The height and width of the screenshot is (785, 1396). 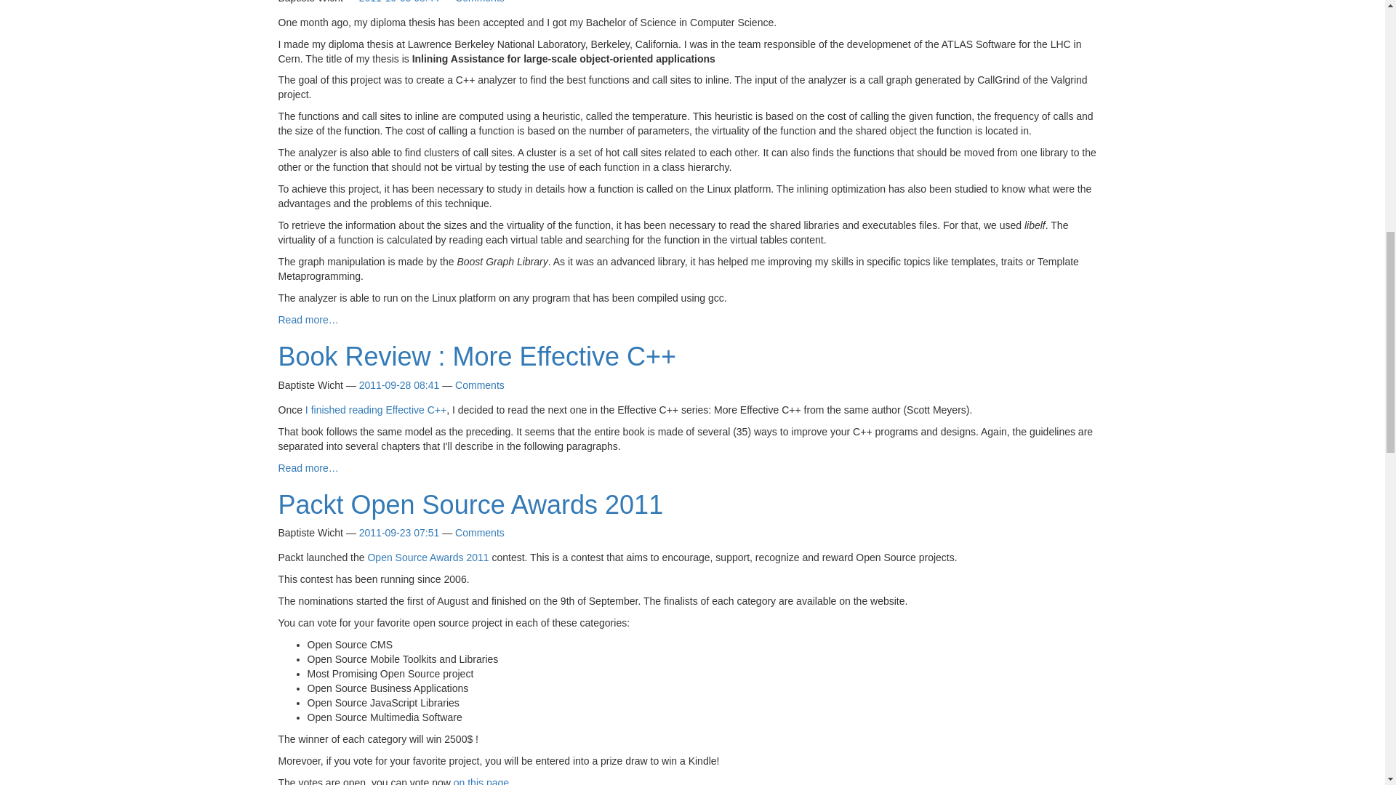 I want to click on Vote for your project, so click(x=481, y=781).